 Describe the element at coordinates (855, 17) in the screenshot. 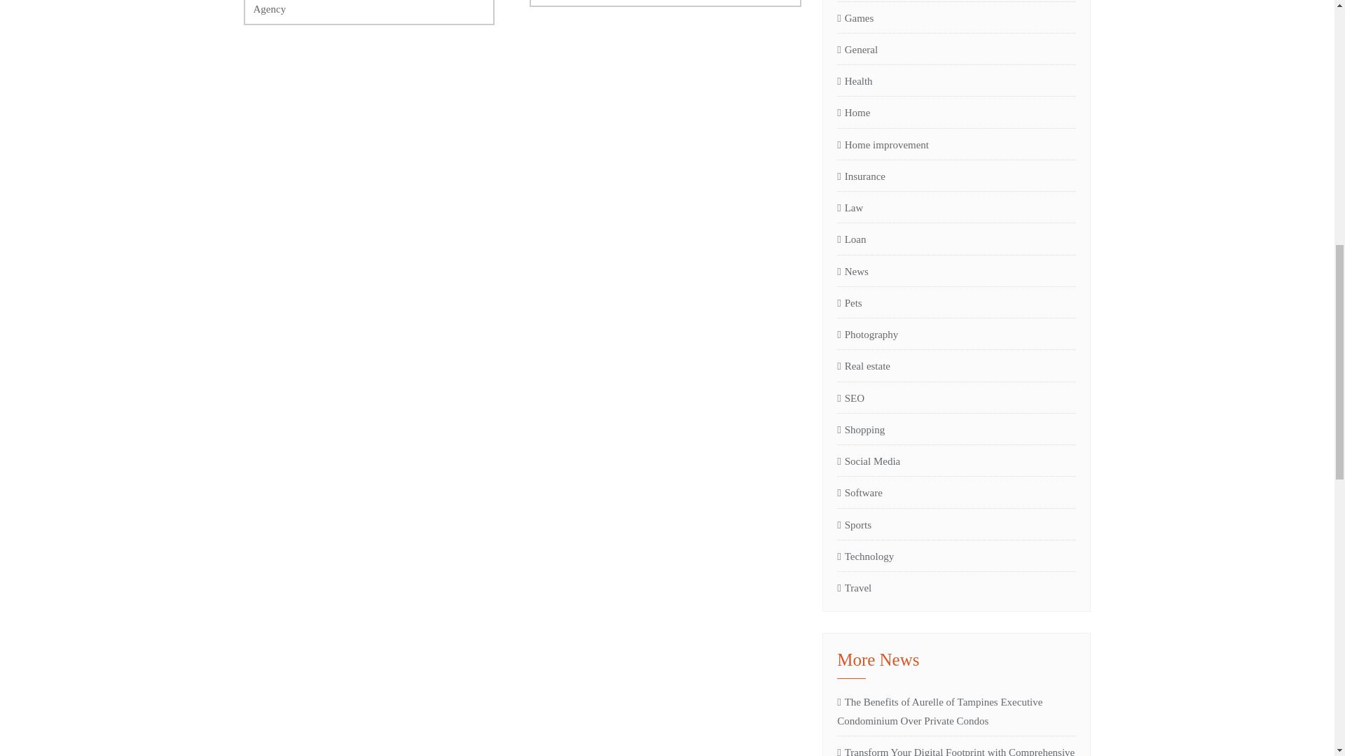

I see `Games` at that location.